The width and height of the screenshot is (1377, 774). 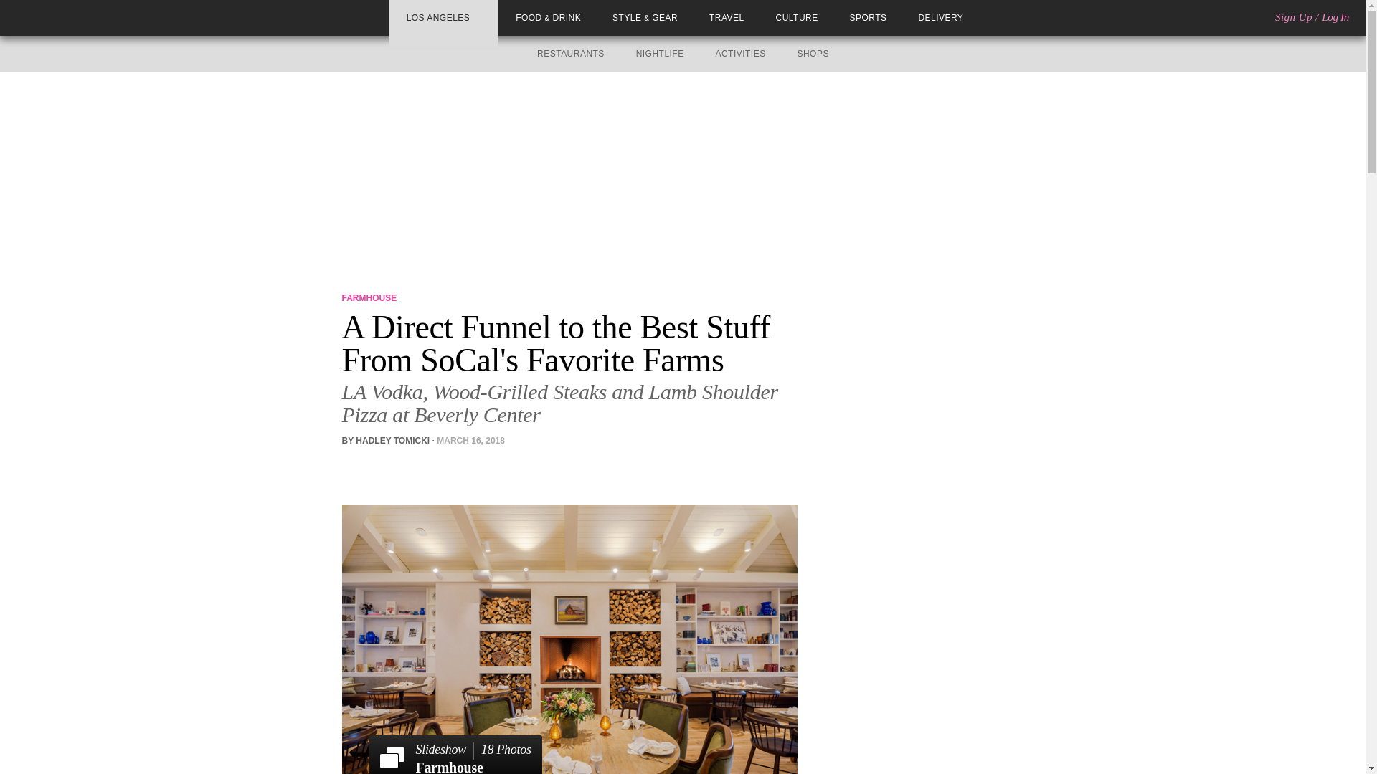 What do you see at coordinates (727, 18) in the screenshot?
I see `TRAVEL` at bounding box center [727, 18].